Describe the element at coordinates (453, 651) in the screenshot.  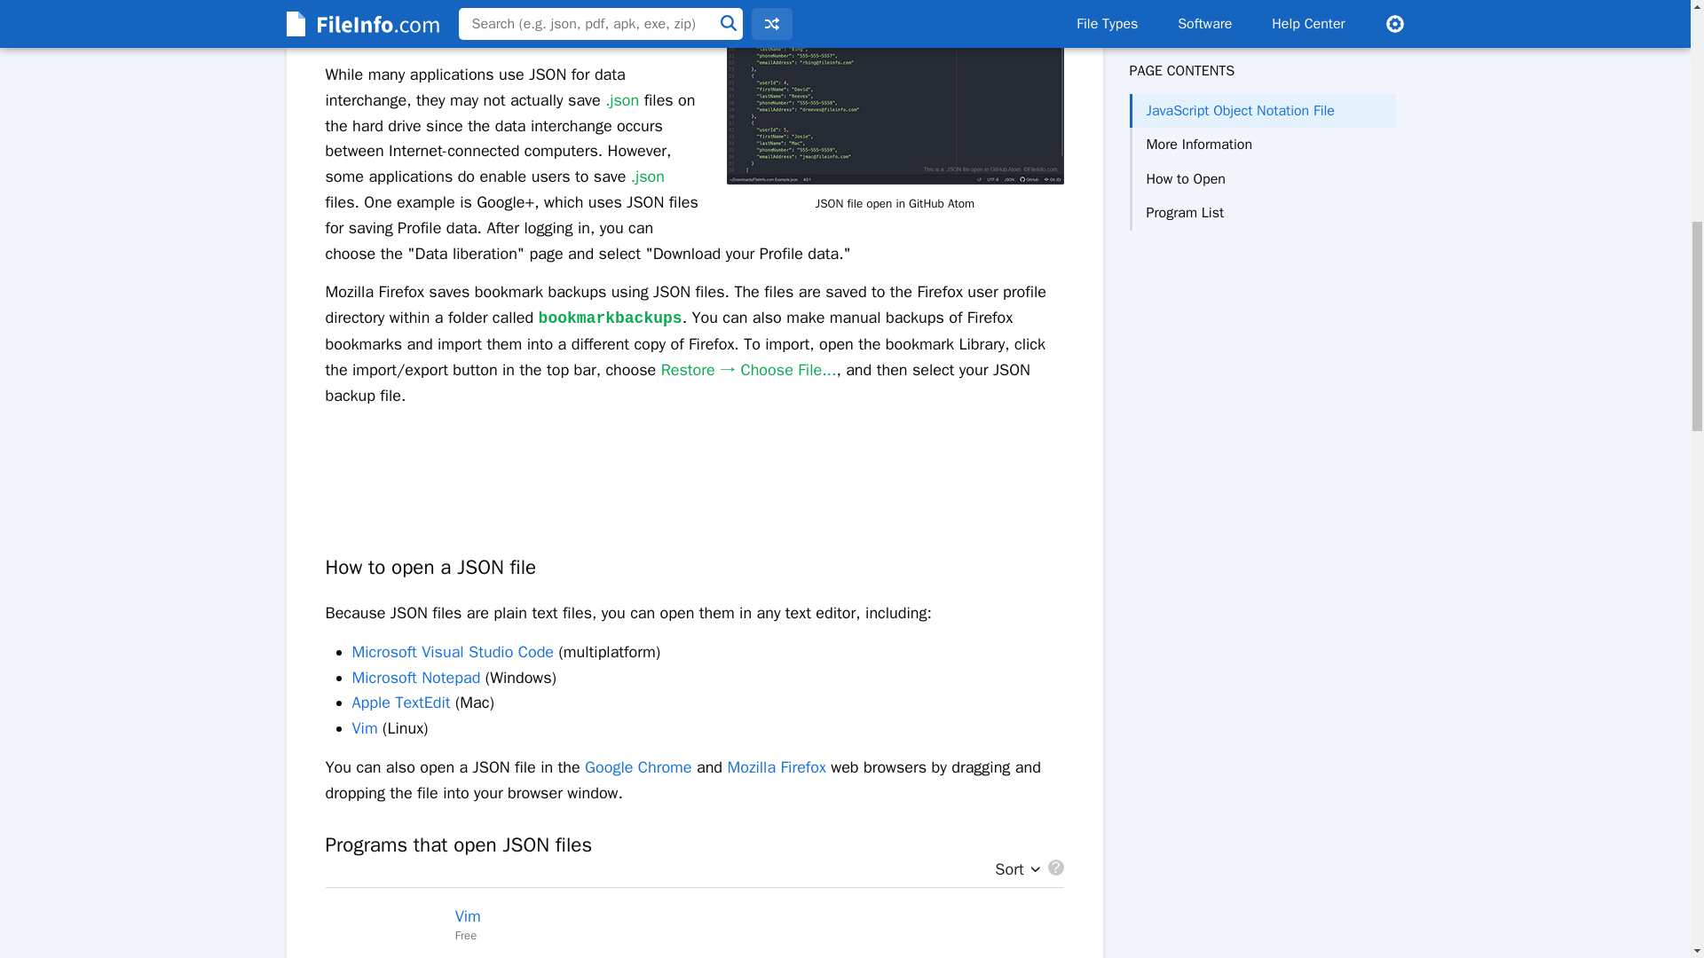
I see `Microsoft Visual Studio Code` at that location.